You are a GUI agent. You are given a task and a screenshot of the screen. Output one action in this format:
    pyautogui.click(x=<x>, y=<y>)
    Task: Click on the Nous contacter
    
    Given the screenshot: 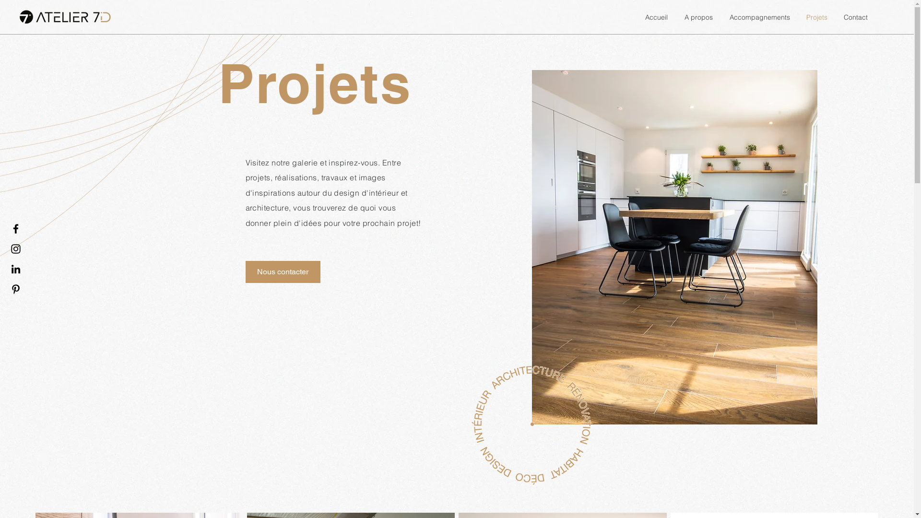 What is the action you would take?
    pyautogui.click(x=283, y=272)
    